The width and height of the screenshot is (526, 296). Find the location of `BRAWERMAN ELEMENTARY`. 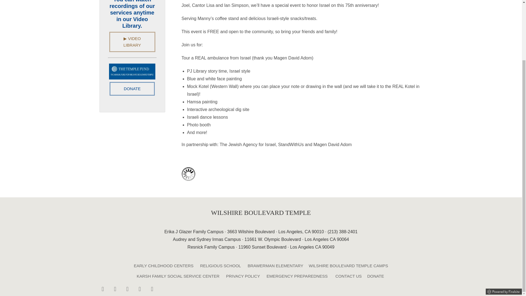

BRAWERMAN ELEMENTARY is located at coordinates (276, 266).